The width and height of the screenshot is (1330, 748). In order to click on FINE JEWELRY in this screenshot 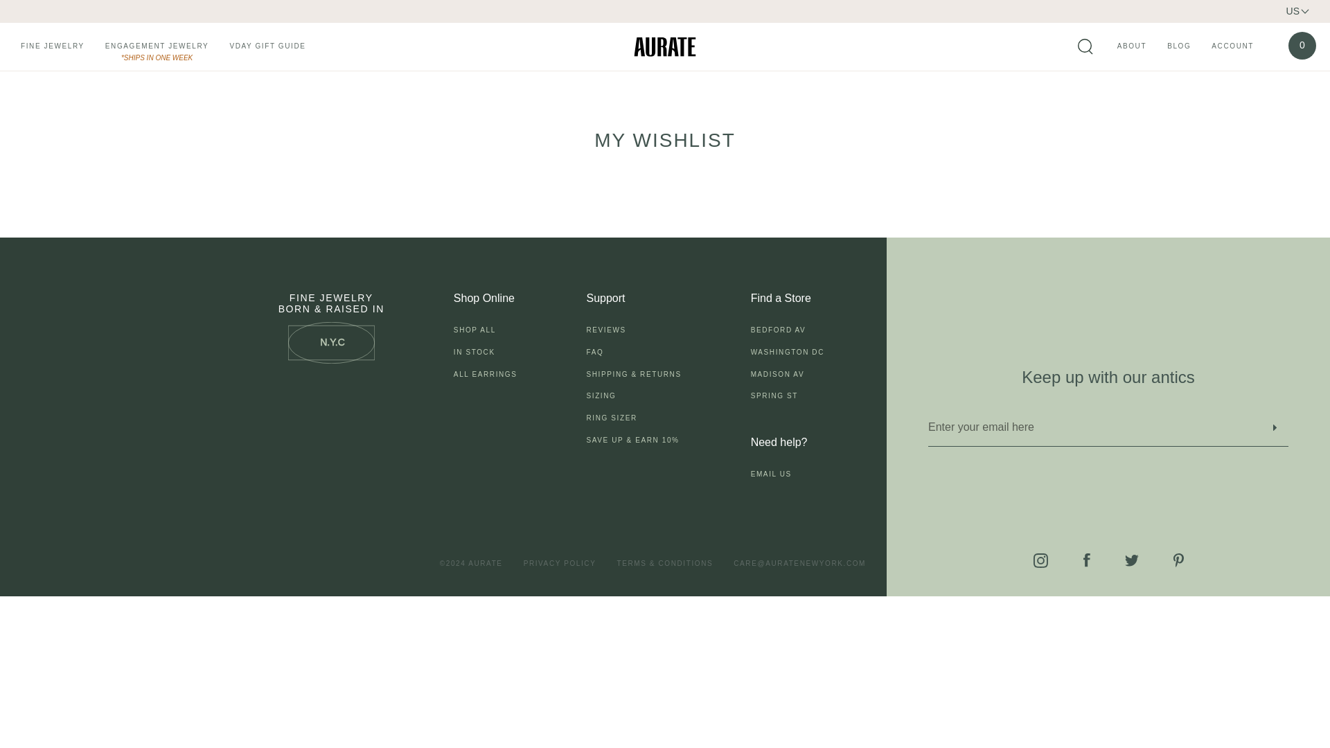, I will do `click(53, 47)`.